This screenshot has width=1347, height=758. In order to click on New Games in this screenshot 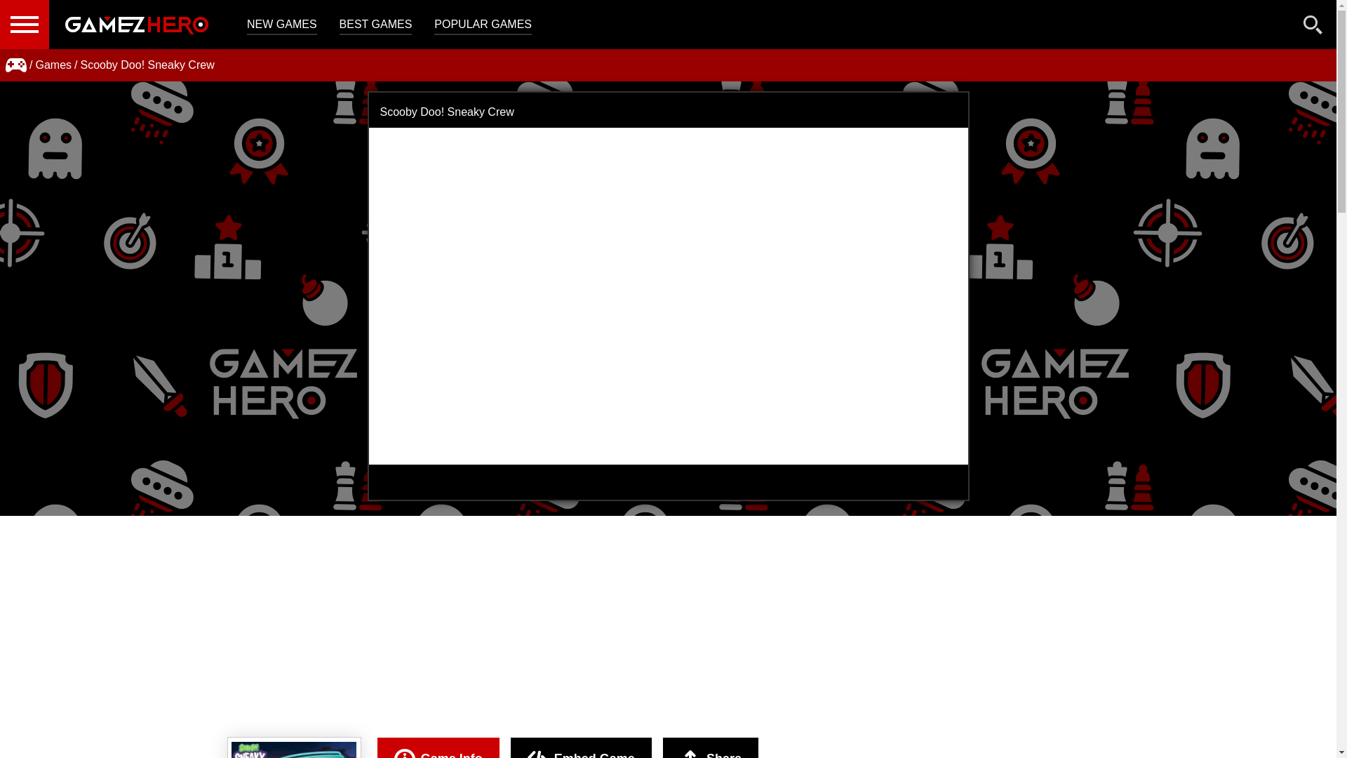, I will do `click(281, 25)`.